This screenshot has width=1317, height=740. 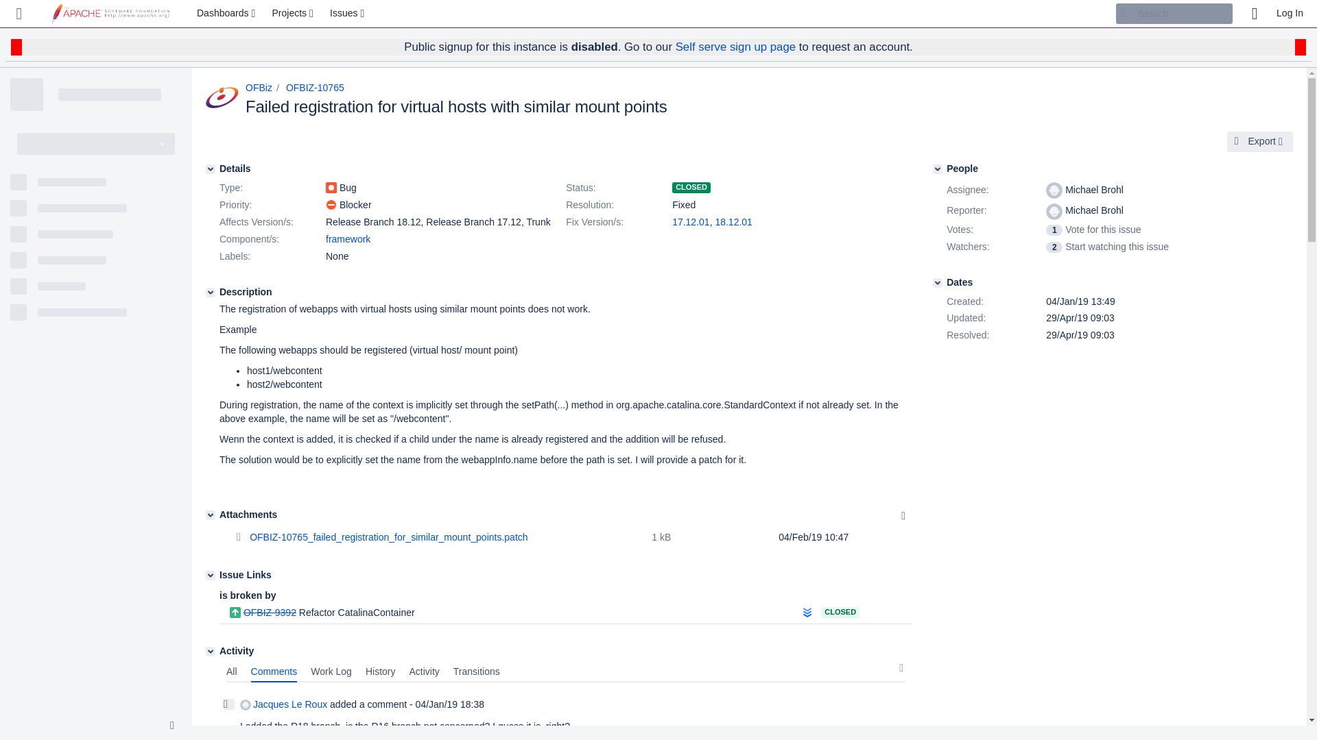 I want to click on Help, so click(x=1254, y=14).